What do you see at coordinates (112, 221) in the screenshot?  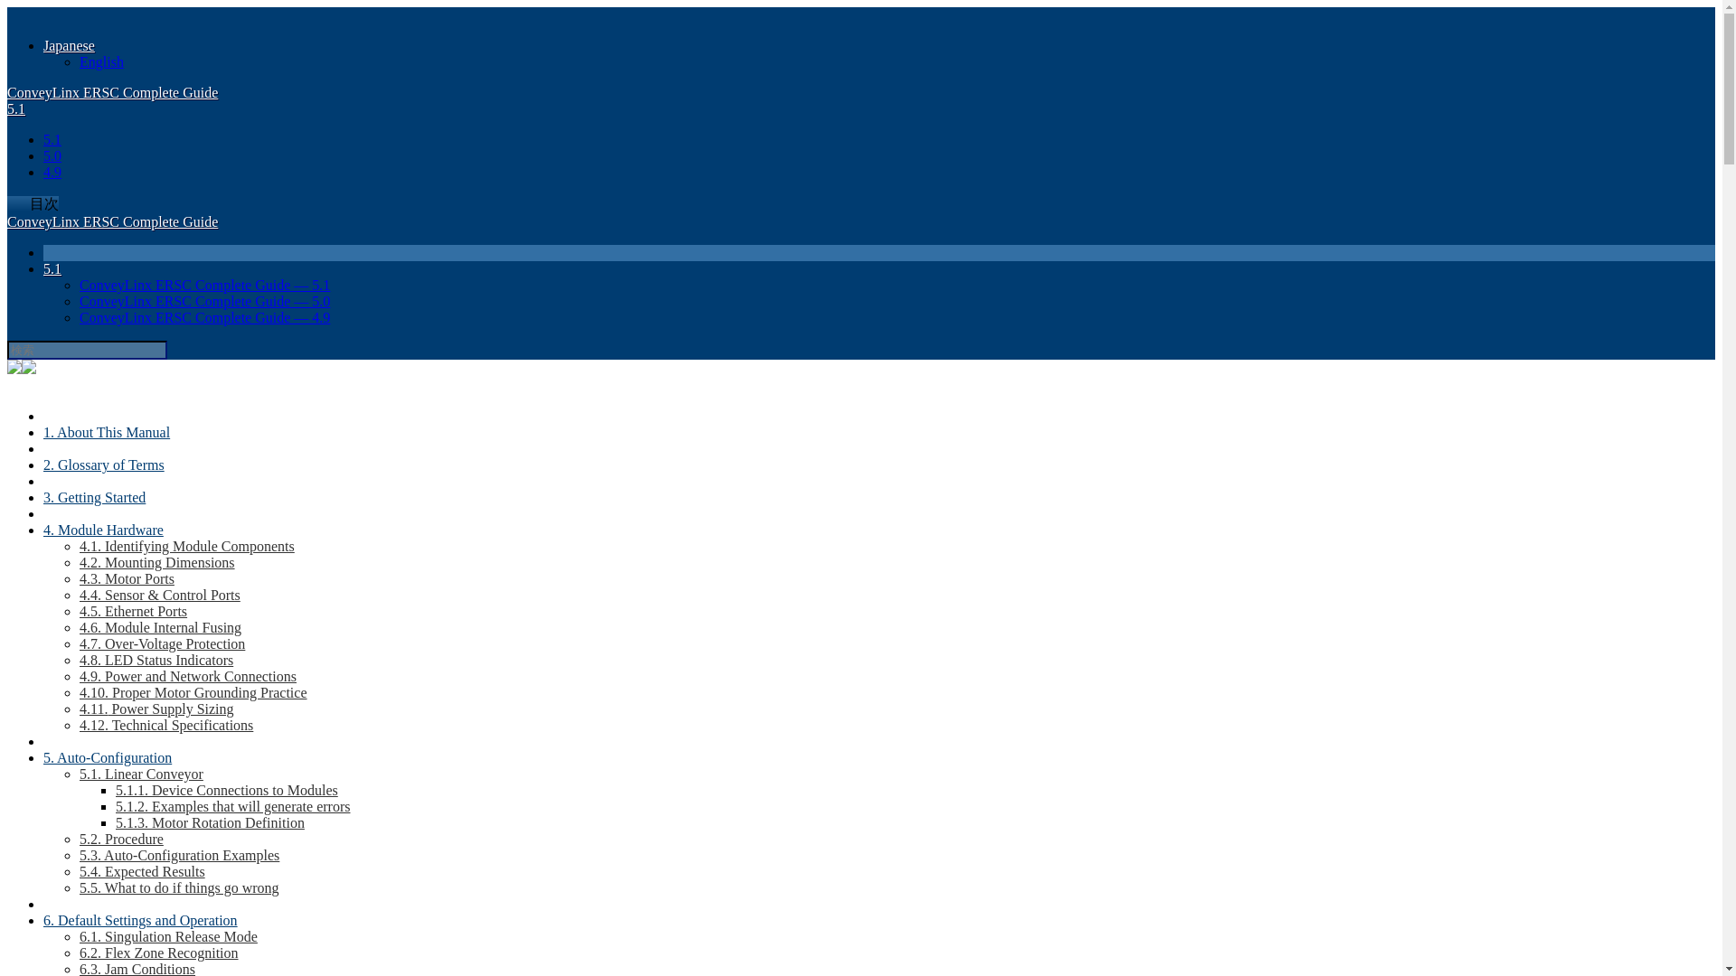 I see `ConveyLinx ERSC Complete Guide` at bounding box center [112, 221].